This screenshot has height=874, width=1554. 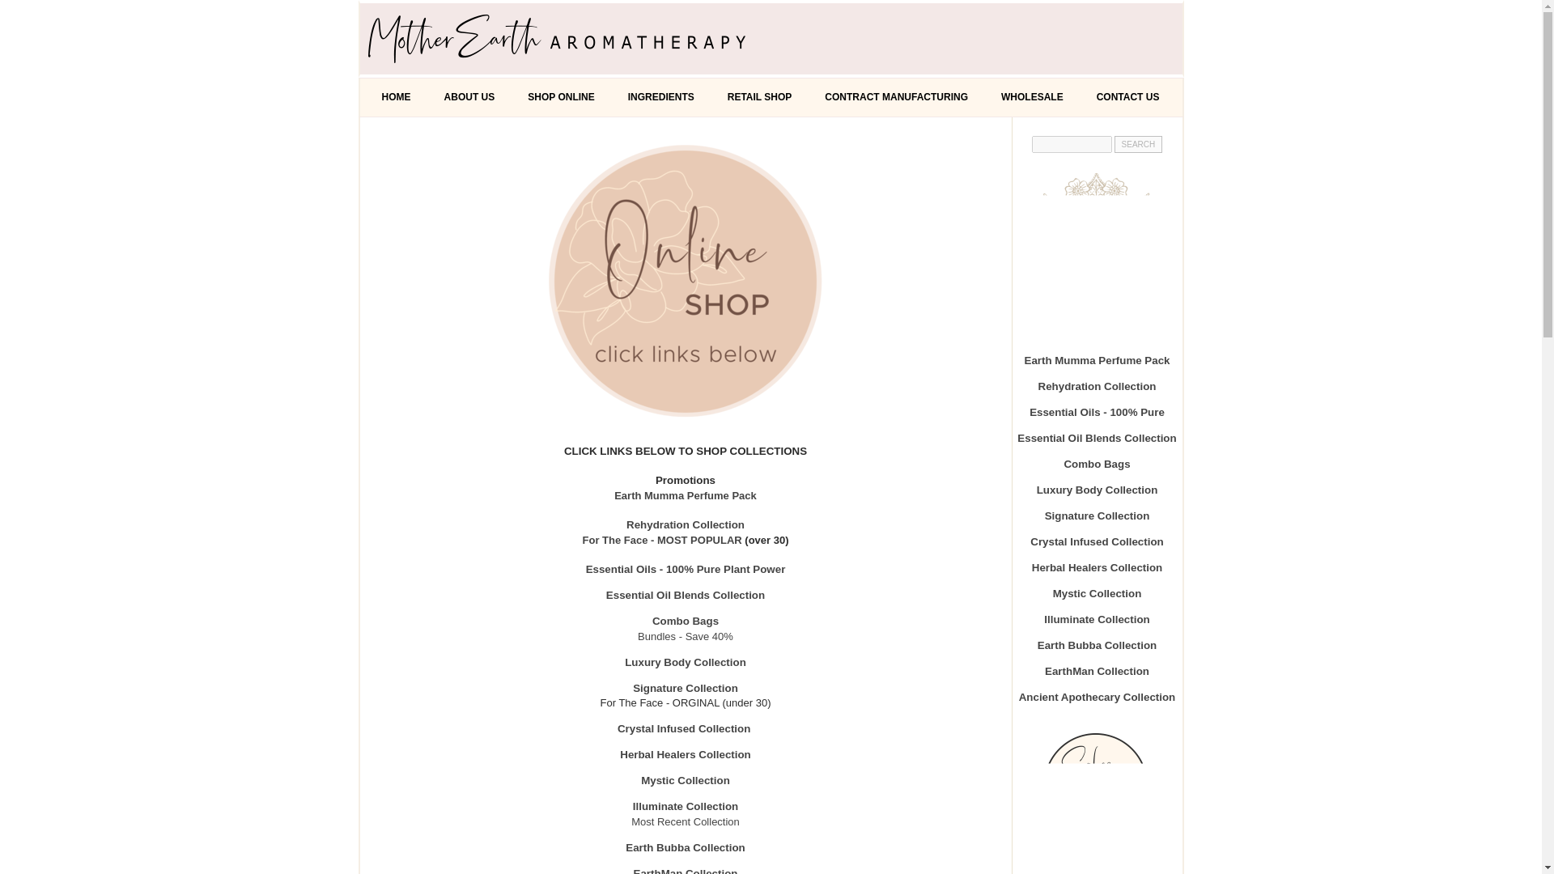 I want to click on Rehydration Collection, so click(x=1097, y=385).